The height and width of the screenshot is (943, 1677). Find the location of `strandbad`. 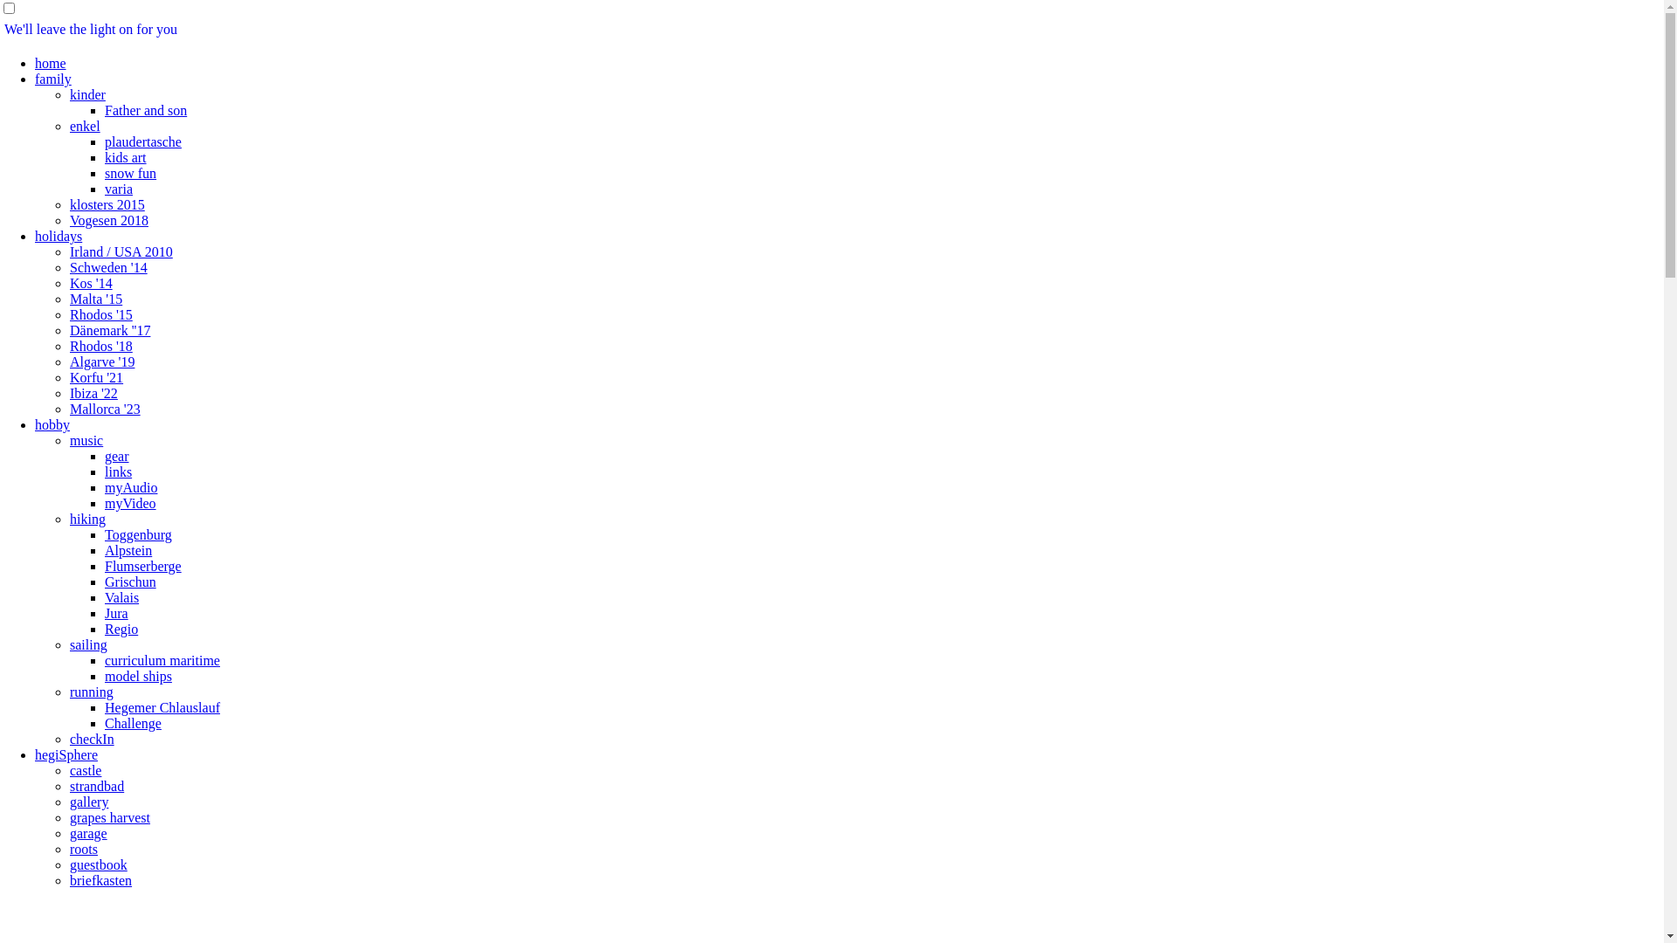

strandbad is located at coordinates (97, 786).